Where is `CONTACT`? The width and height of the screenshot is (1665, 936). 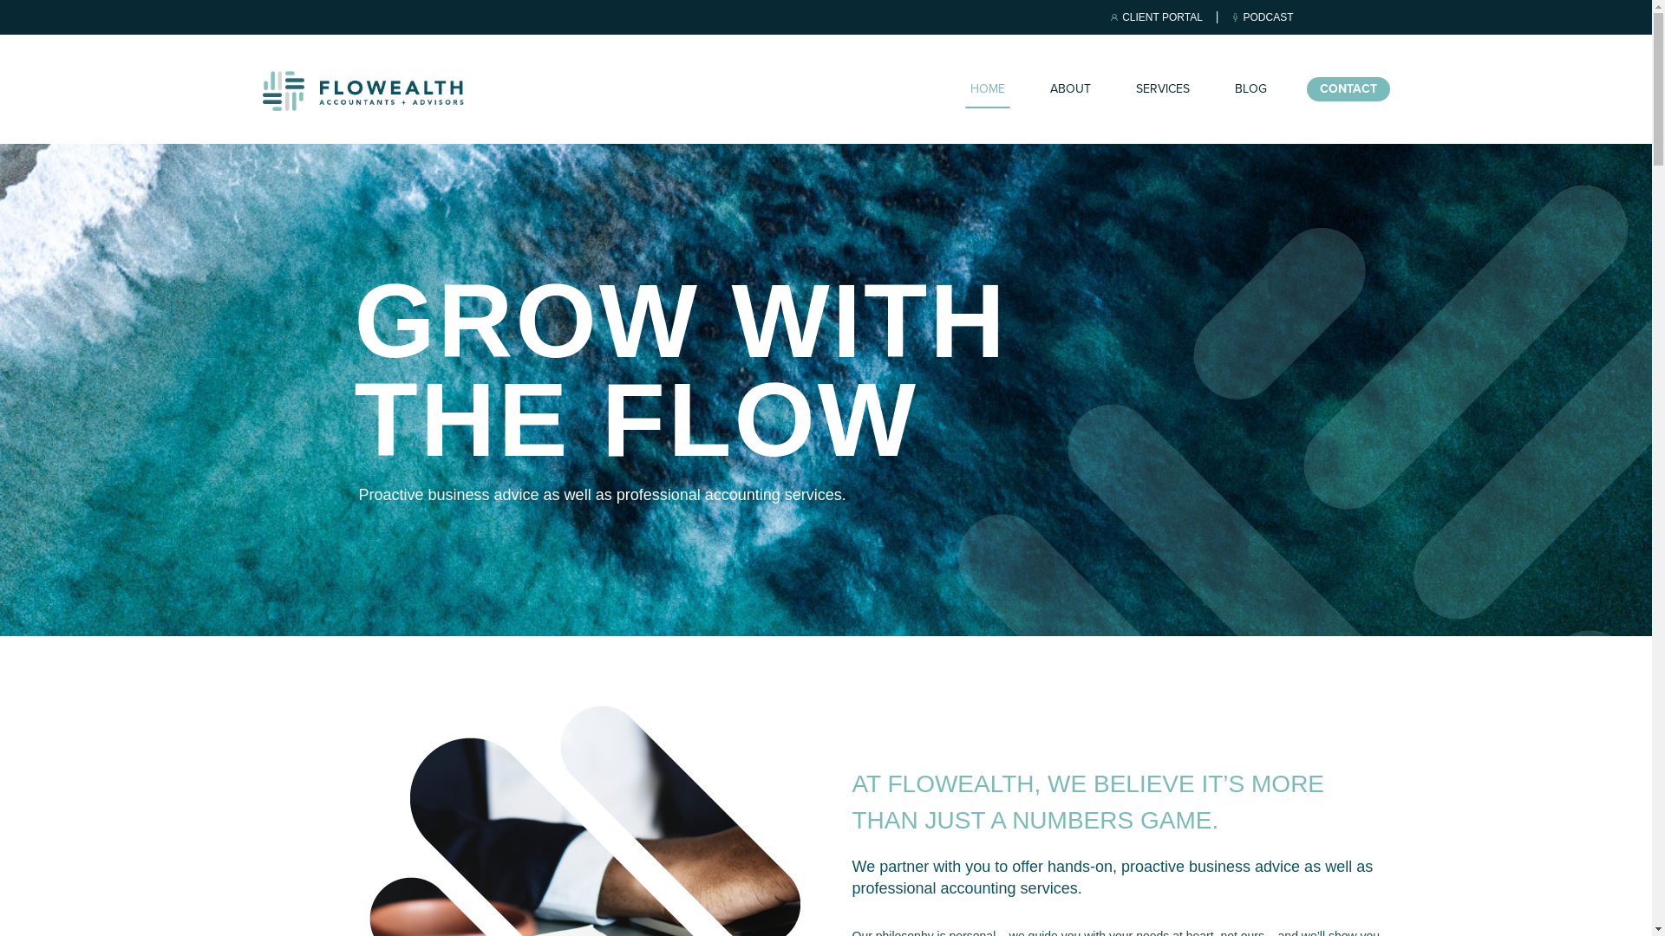 CONTACT is located at coordinates (1348, 89).